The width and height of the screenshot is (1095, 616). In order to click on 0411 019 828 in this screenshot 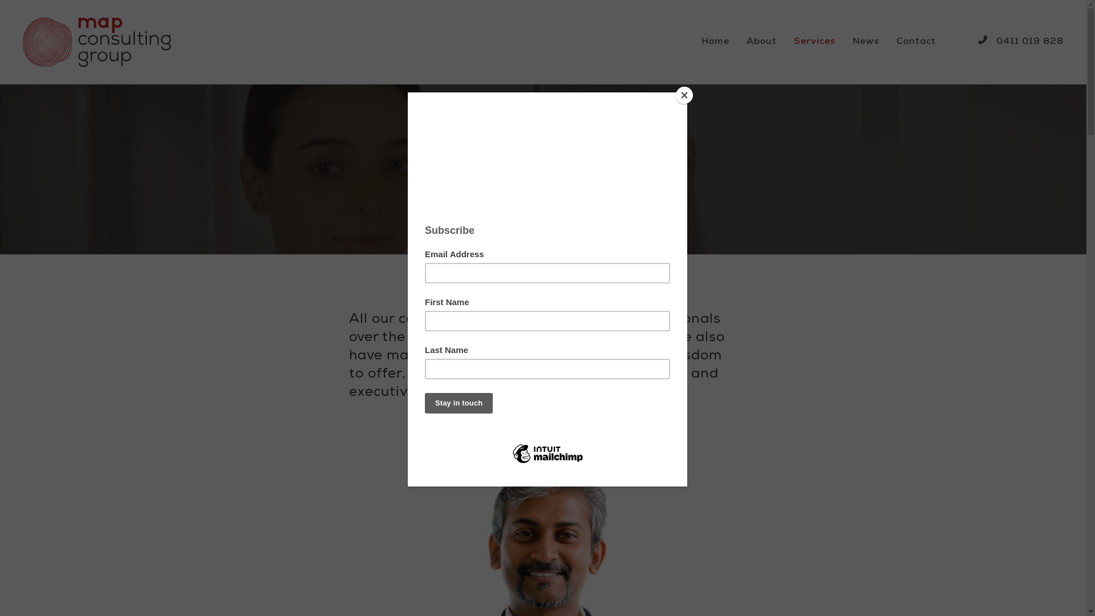, I will do `click(1021, 42)`.